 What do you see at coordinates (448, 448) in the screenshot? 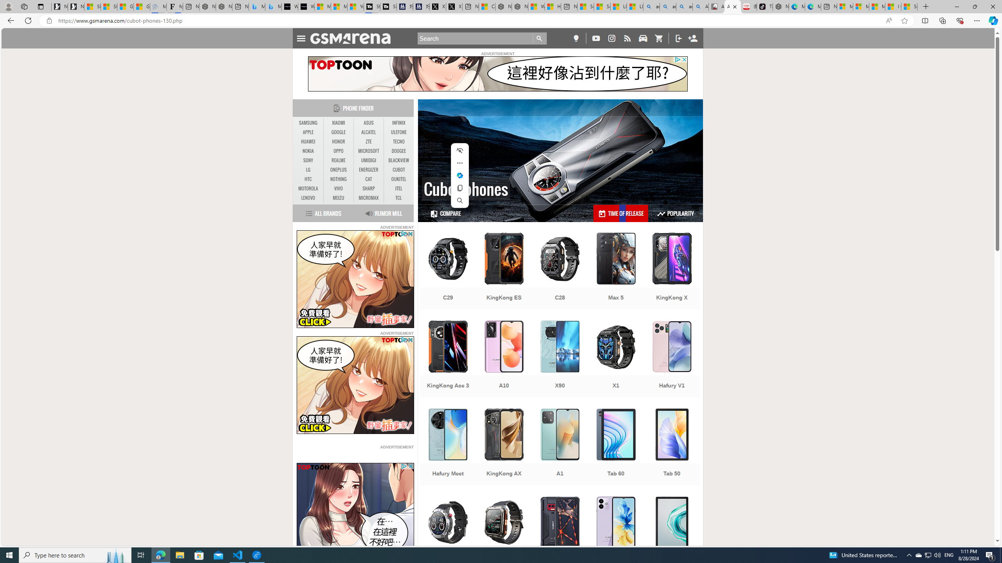
I see `Hafury Meet` at bounding box center [448, 448].